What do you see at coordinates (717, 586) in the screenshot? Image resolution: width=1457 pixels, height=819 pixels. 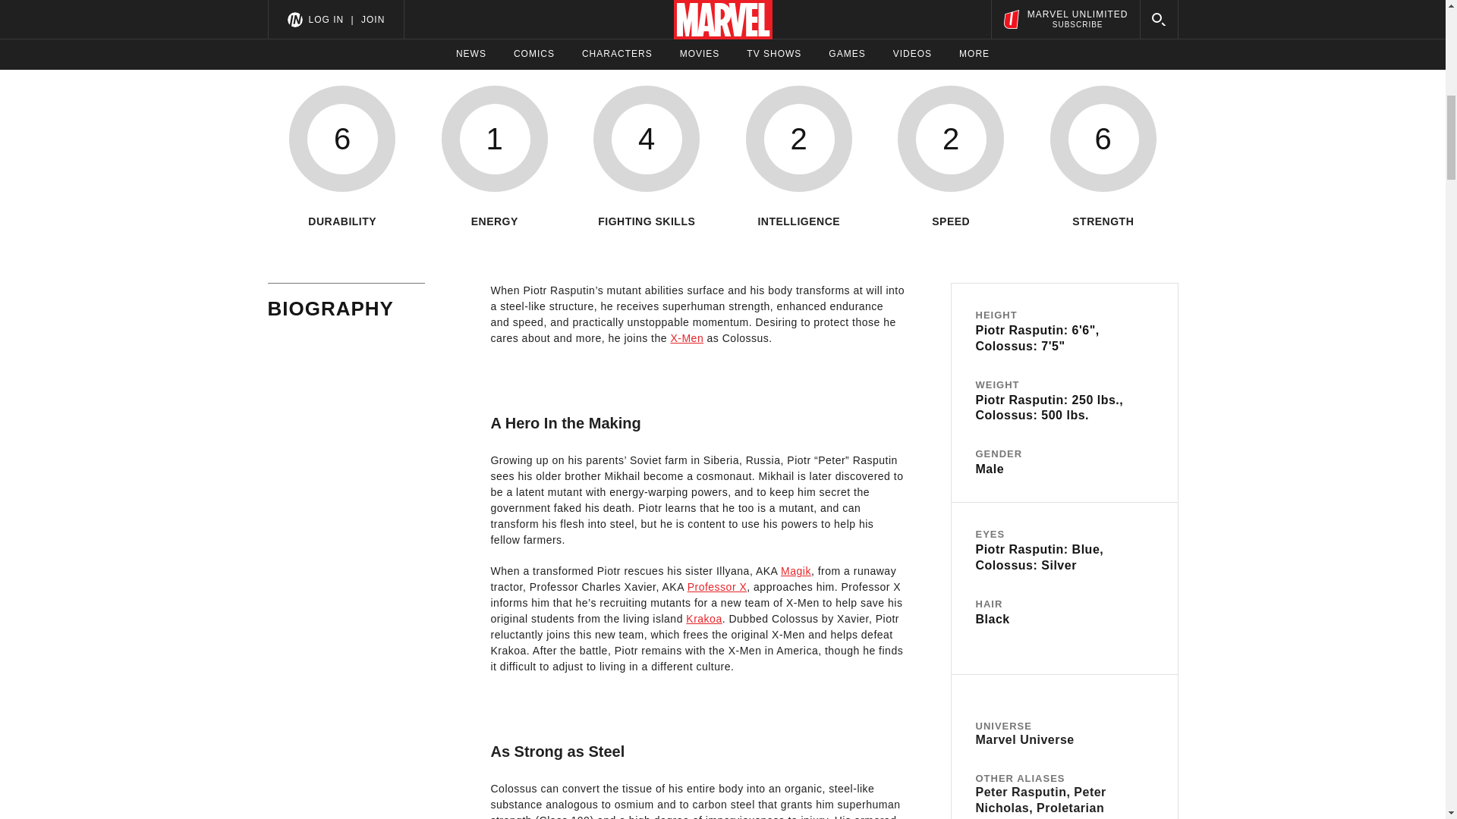 I see `Professor X` at bounding box center [717, 586].